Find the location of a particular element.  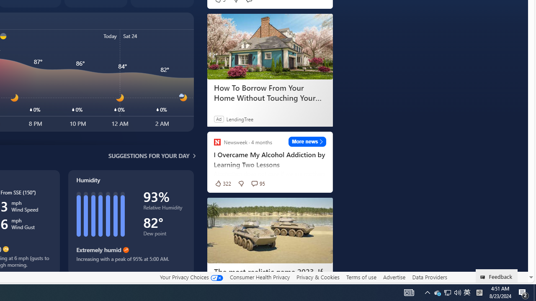

Advertise is located at coordinates (394, 277).